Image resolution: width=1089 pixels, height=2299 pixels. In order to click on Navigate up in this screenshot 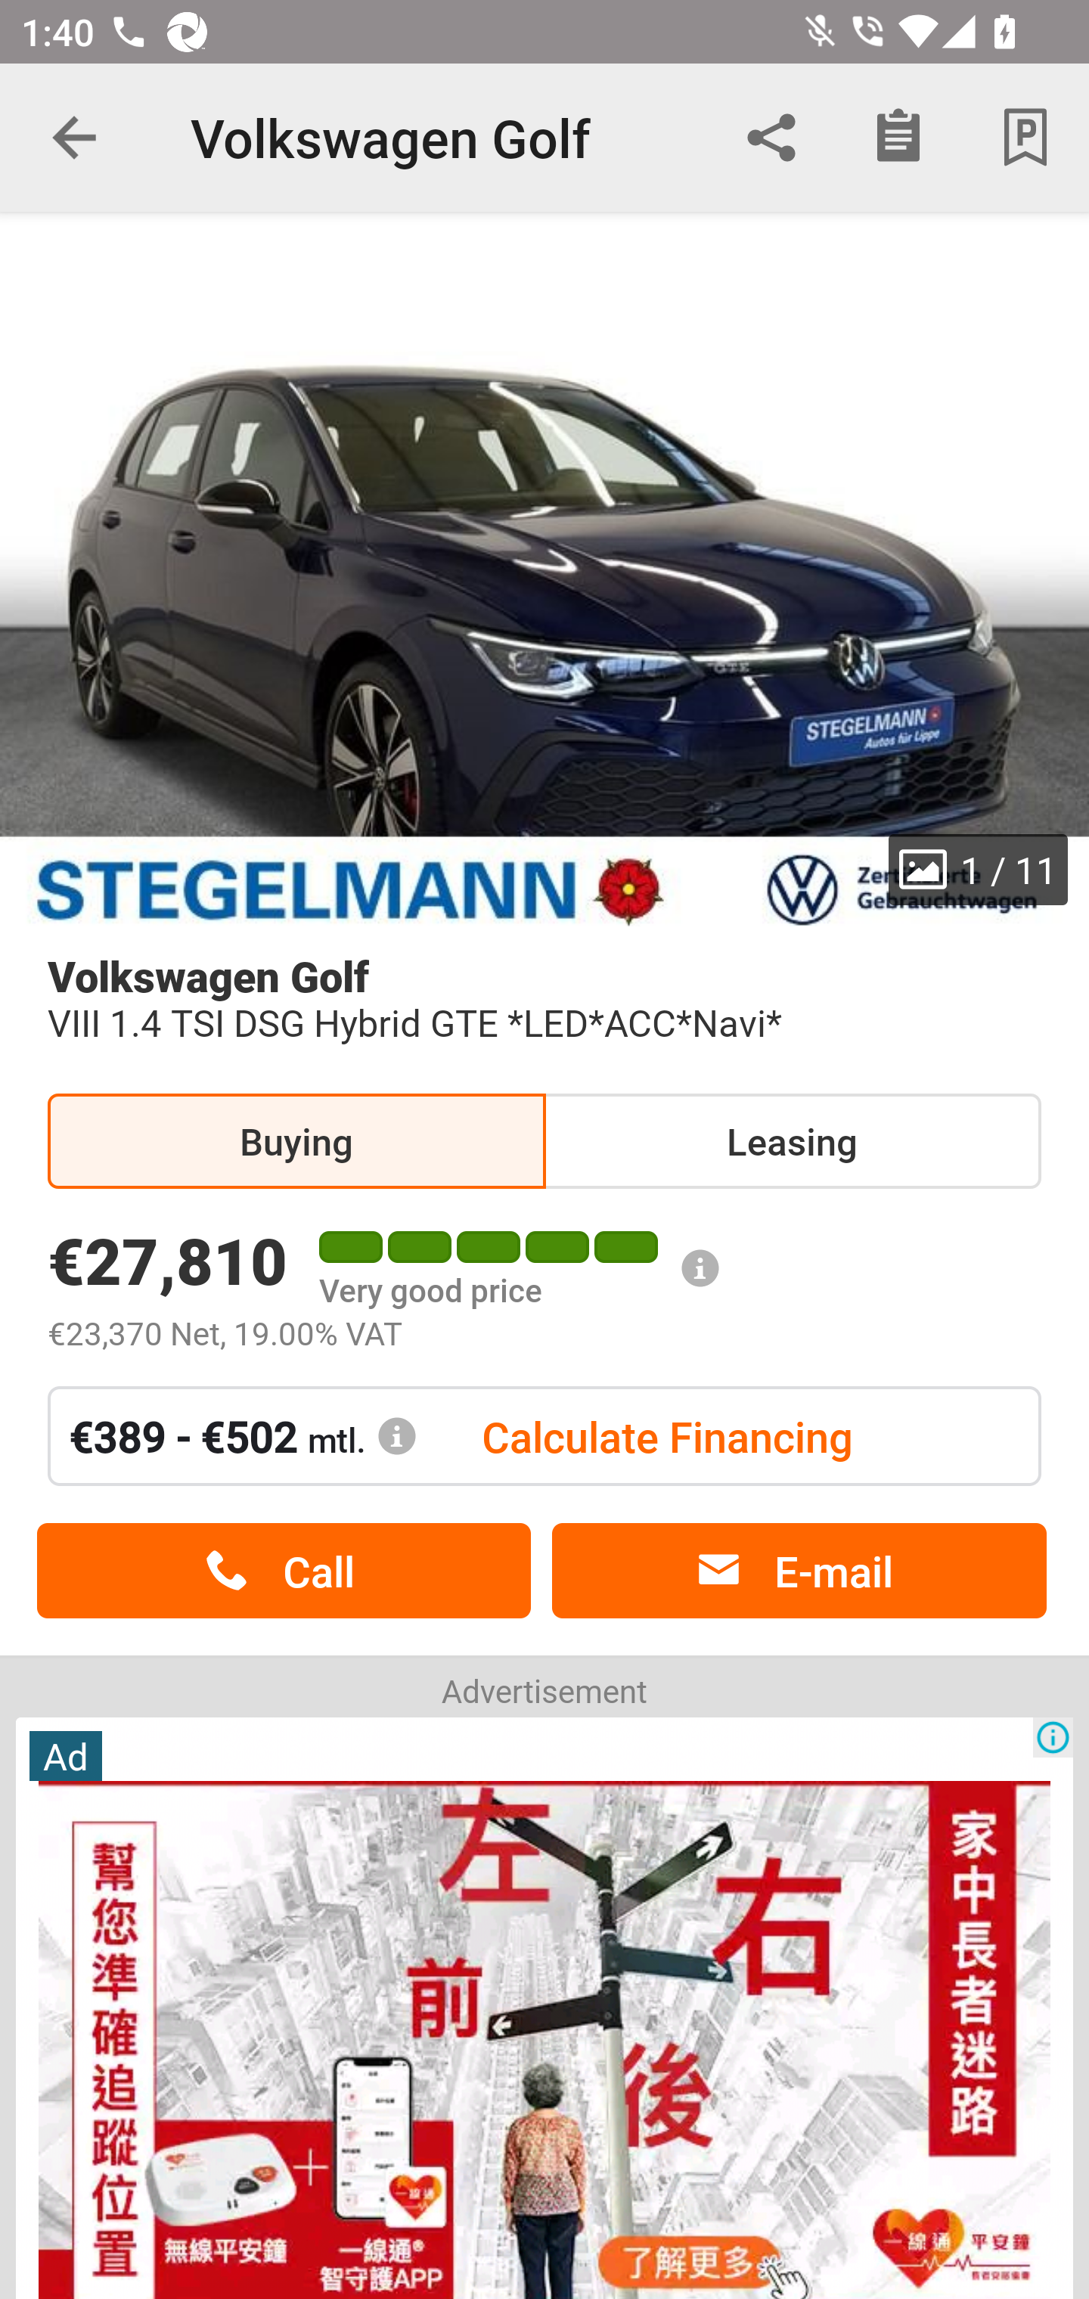, I will do `click(74, 138)`.